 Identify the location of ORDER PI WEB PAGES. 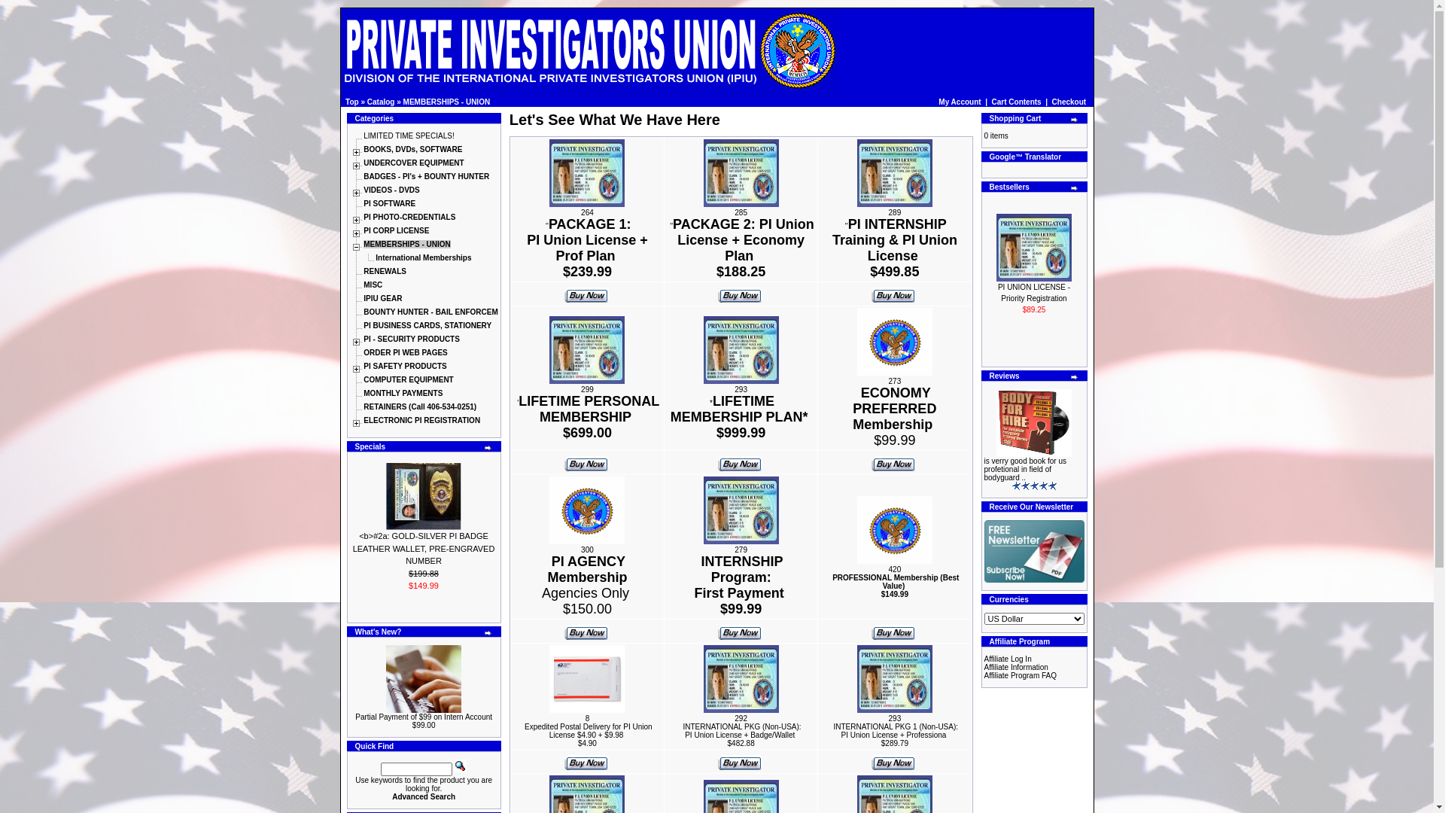
(406, 352).